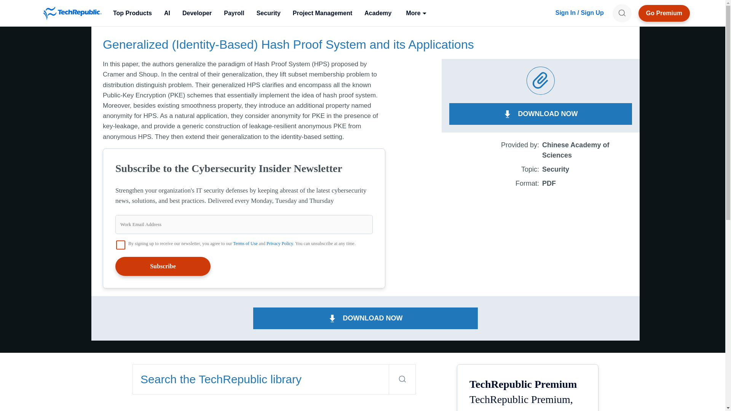 Image resolution: width=731 pixels, height=411 pixels. Describe the element at coordinates (72, 13) in the screenshot. I see `TechRepublic` at that location.